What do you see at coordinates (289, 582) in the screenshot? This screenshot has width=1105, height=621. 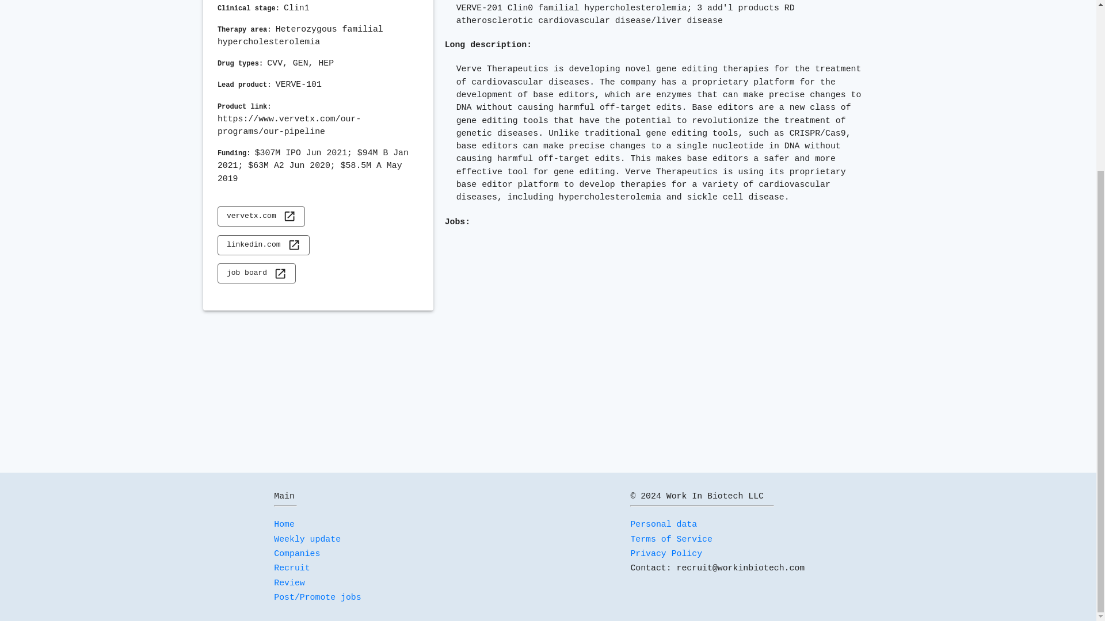 I see `Review` at bounding box center [289, 582].